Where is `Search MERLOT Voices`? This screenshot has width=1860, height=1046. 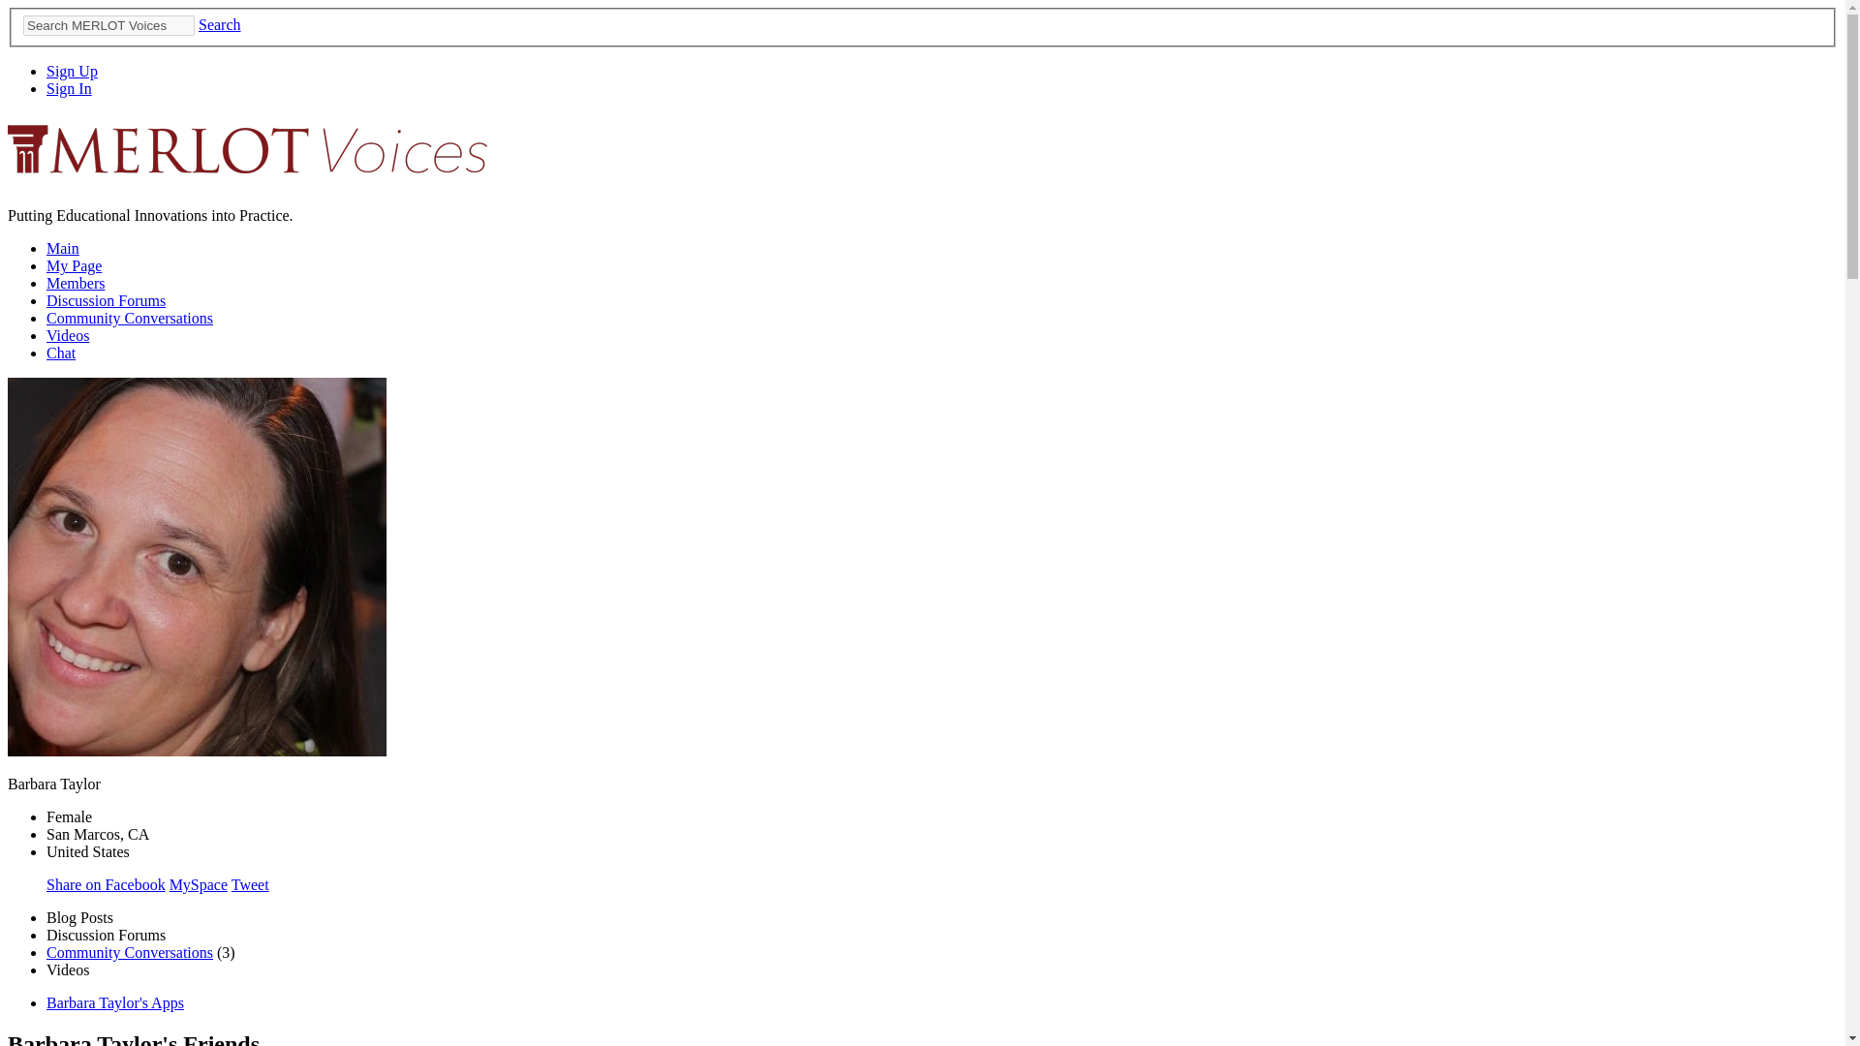 Search MERLOT Voices is located at coordinates (108, 25).